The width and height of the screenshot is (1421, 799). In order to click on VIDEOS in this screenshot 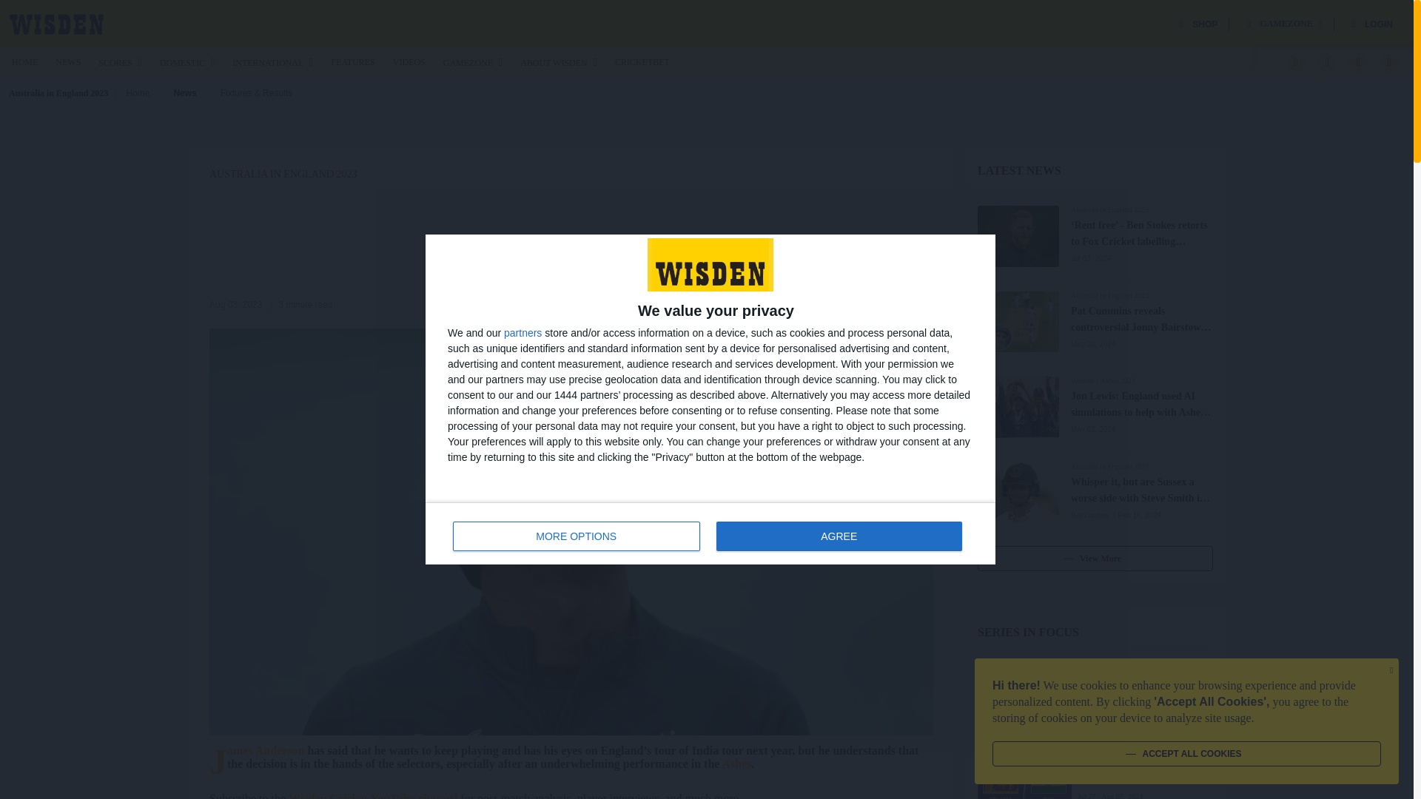, I will do `click(409, 61)`.